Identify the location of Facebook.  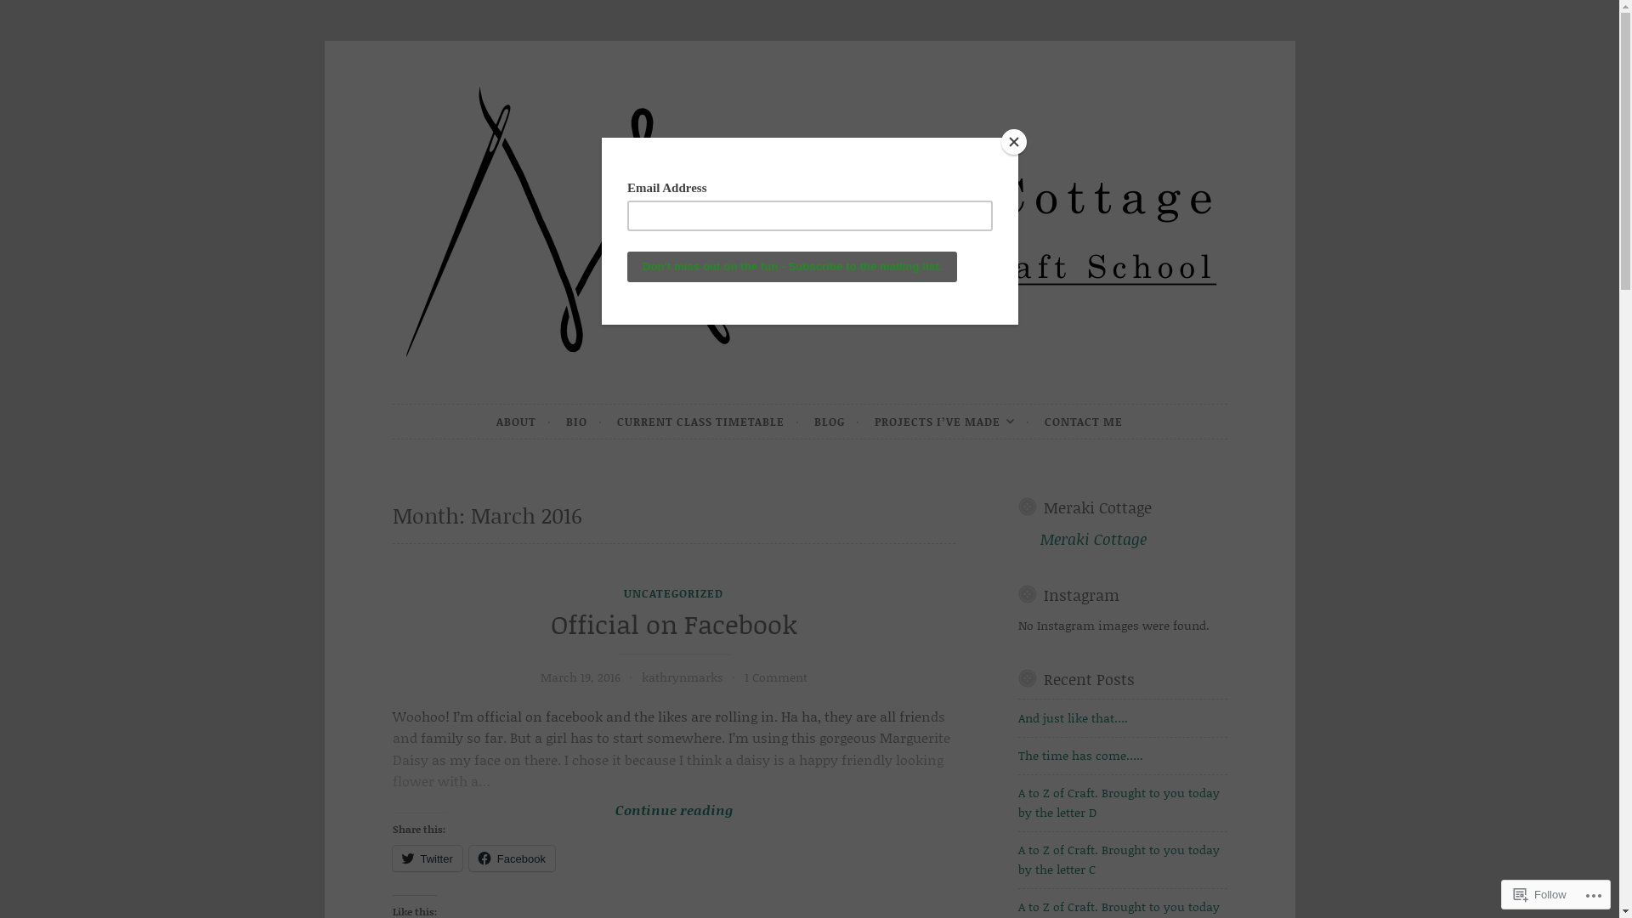
(512, 858).